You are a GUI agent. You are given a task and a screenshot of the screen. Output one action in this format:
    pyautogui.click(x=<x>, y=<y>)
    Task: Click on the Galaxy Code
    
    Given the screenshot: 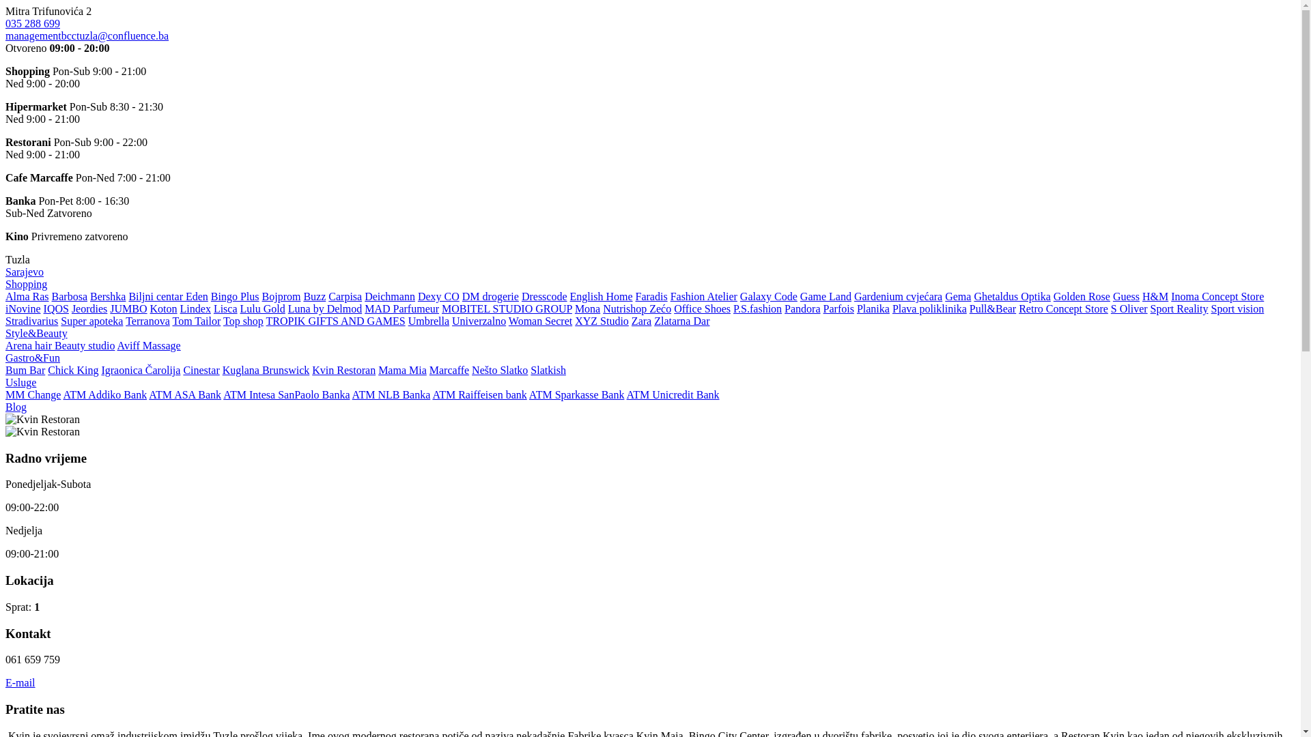 What is the action you would take?
    pyautogui.click(x=769, y=296)
    